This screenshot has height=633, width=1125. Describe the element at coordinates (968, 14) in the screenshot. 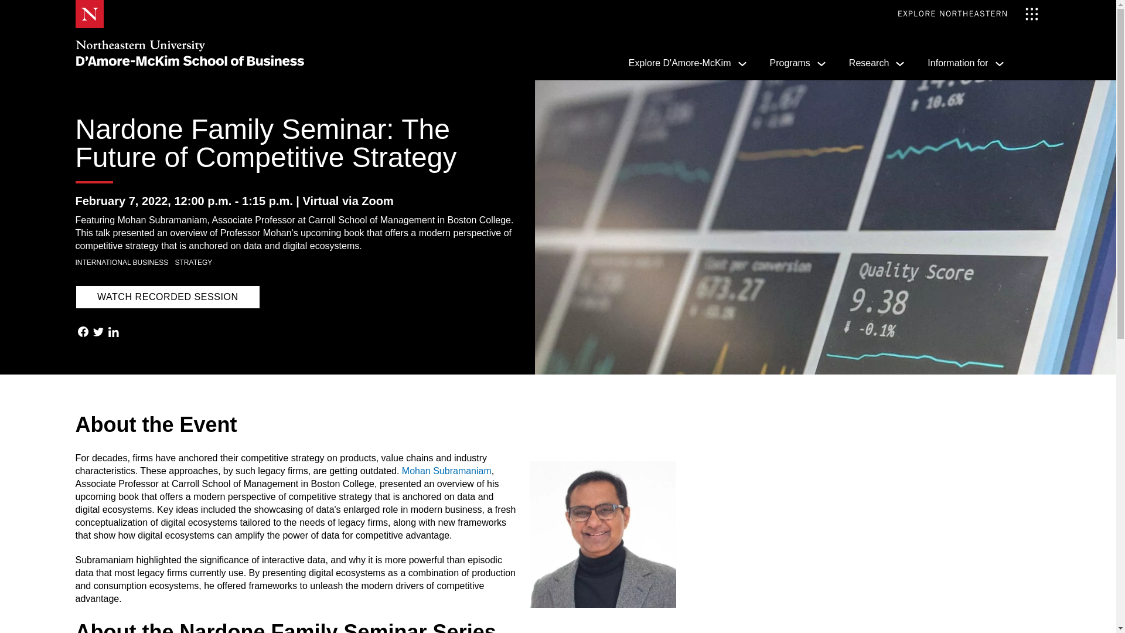

I see `EXPLORE NORTHEASTERN` at that location.